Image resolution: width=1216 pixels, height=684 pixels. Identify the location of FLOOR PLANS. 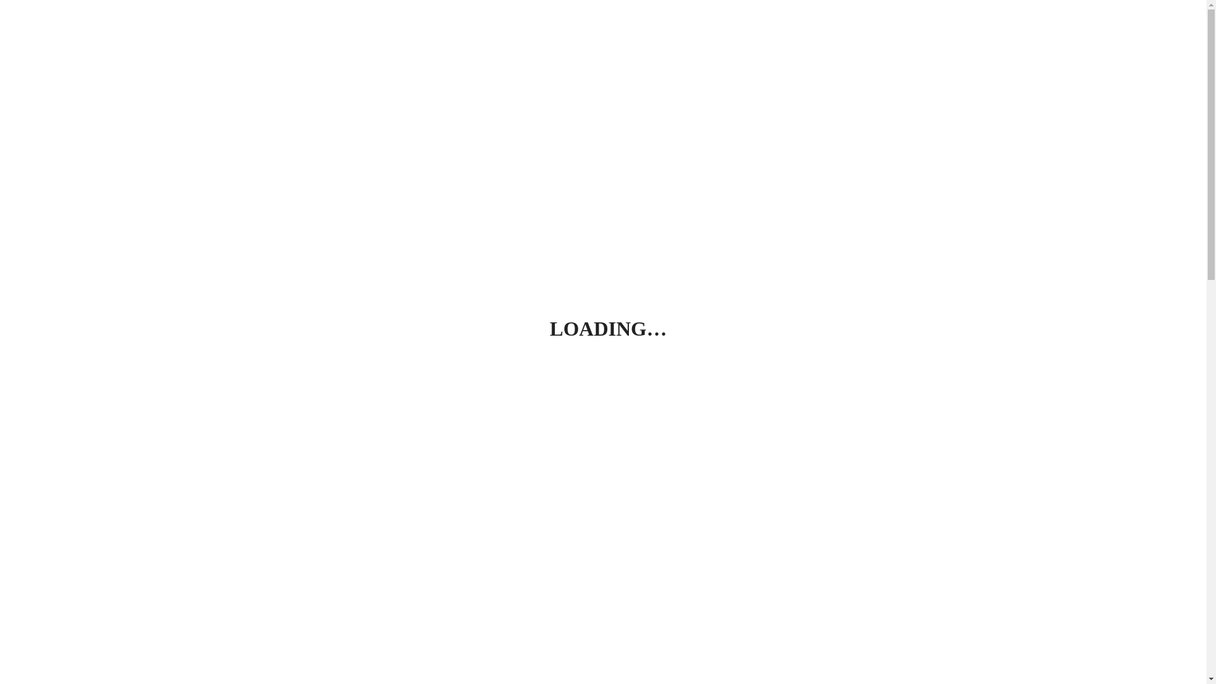
(776, 49).